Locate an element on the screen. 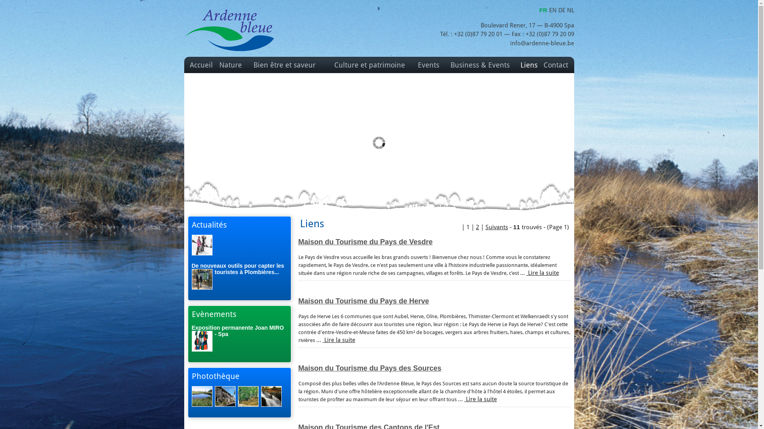 This screenshot has height=429, width=764. Culture et patrimoine is located at coordinates (369, 65).